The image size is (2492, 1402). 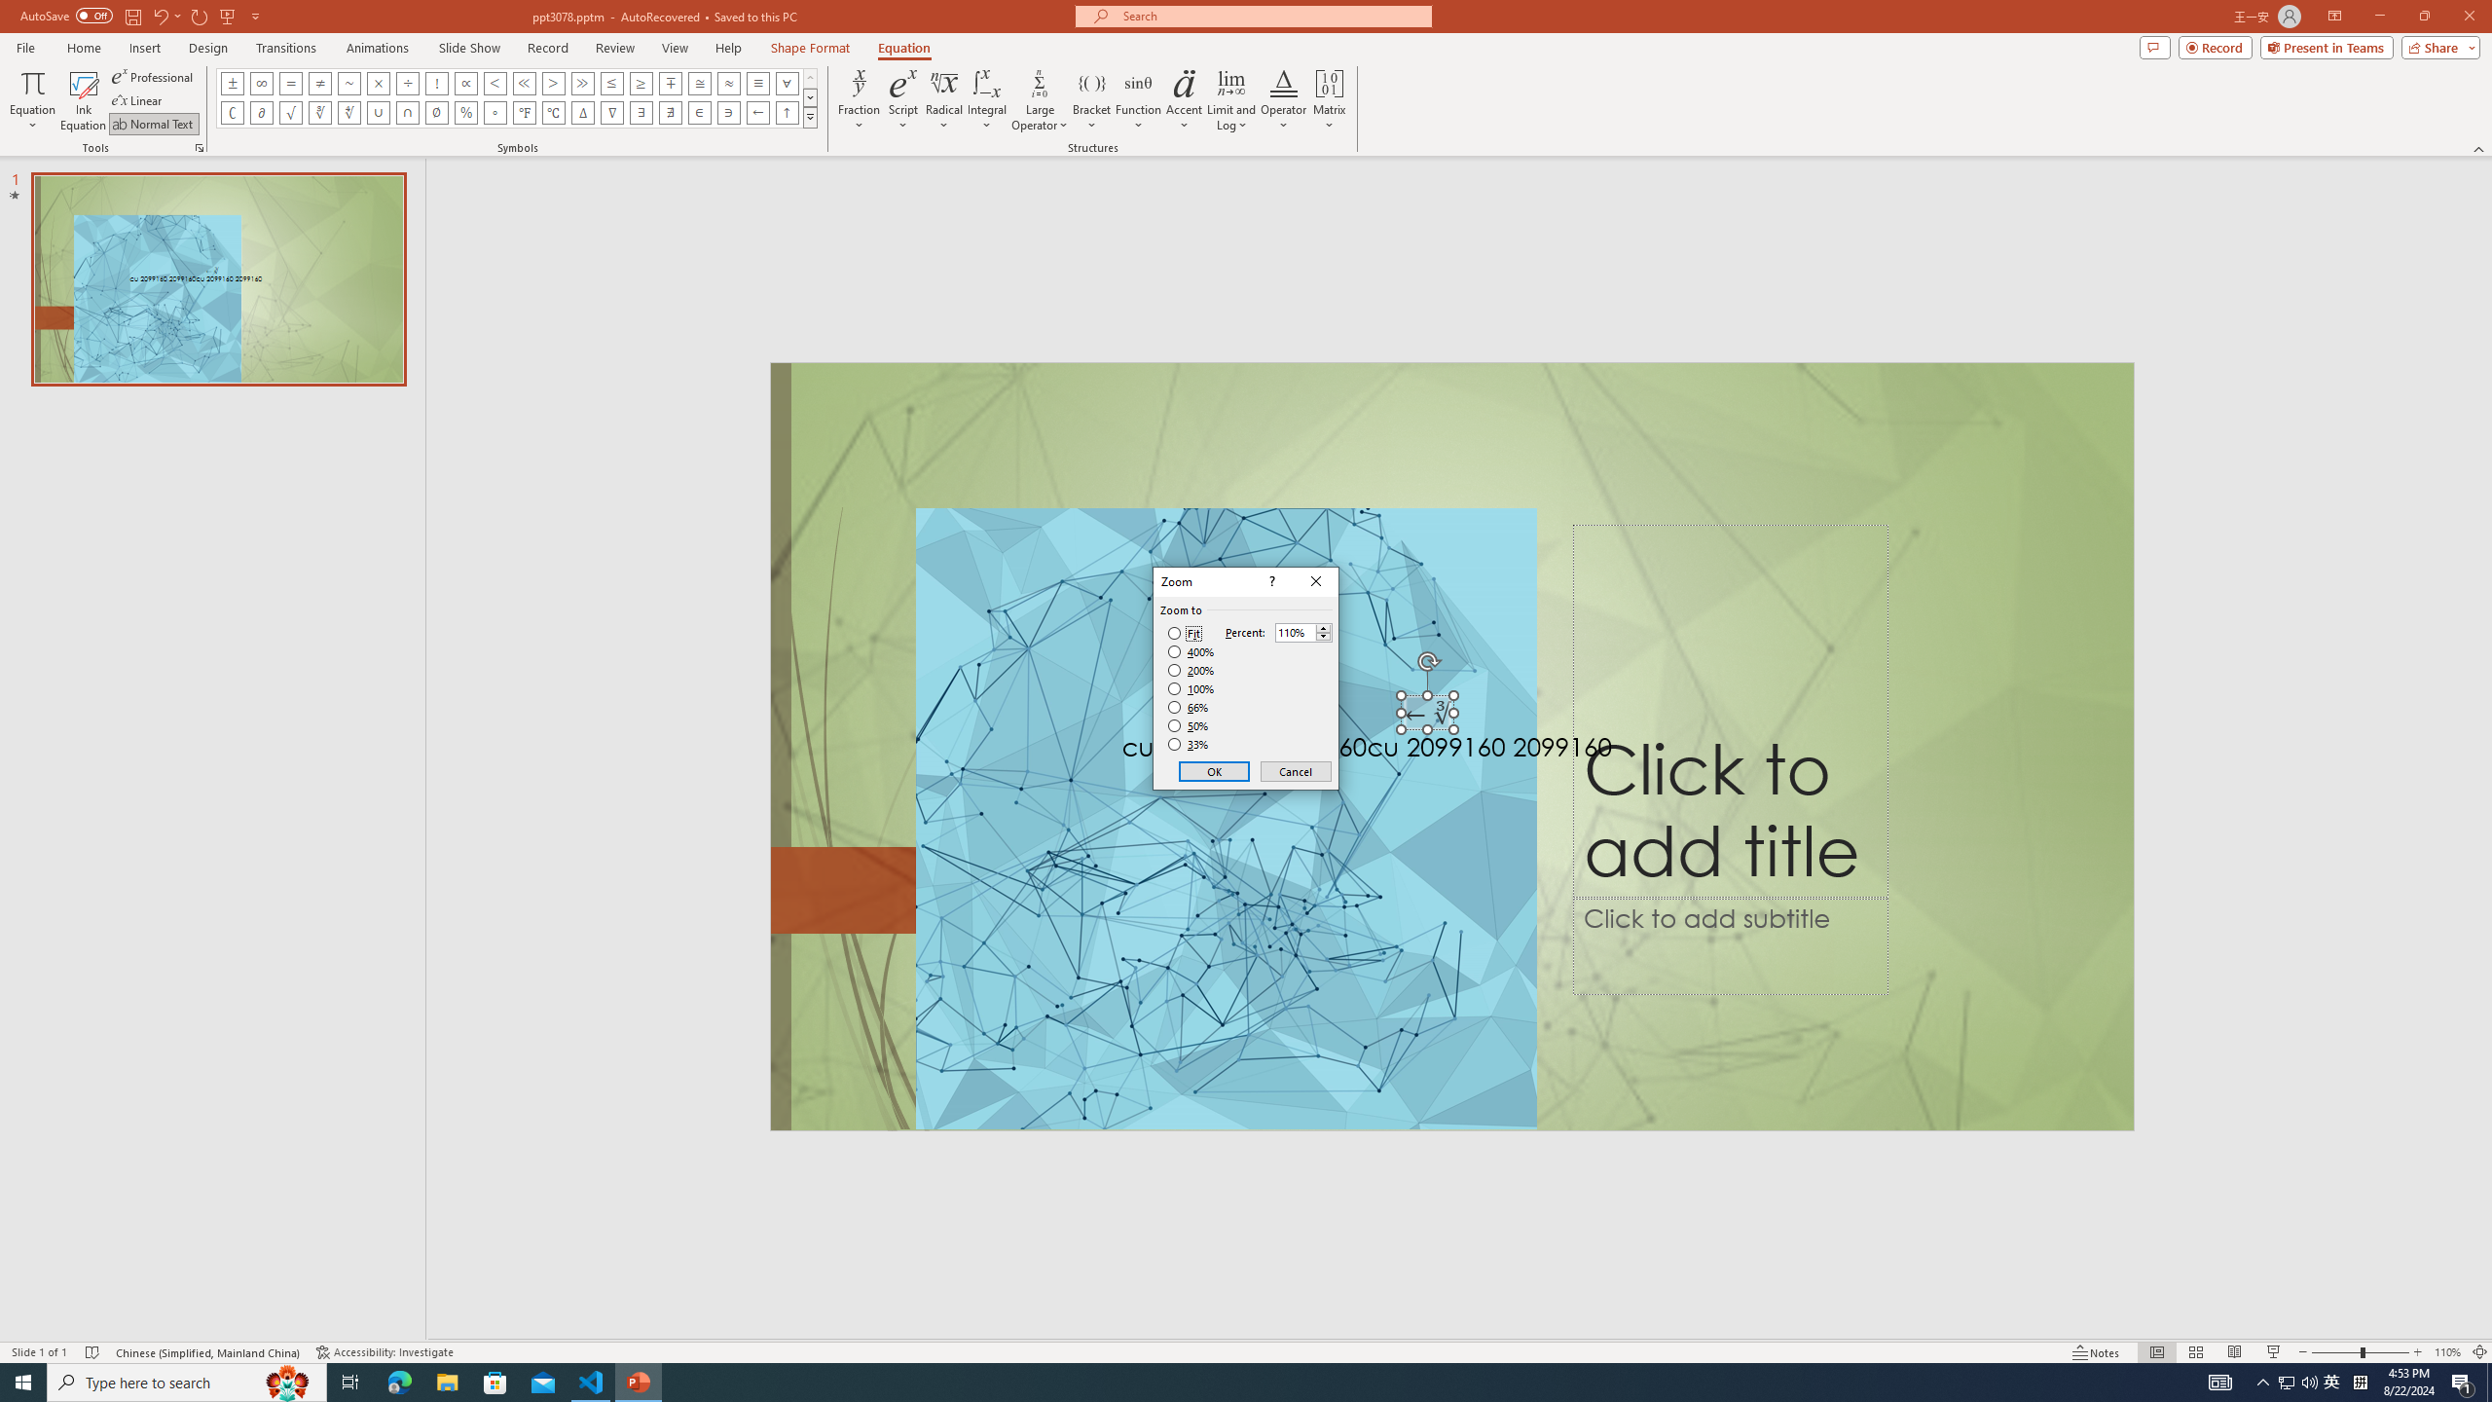 What do you see at coordinates (945, 100) in the screenshot?
I see `Radical` at bounding box center [945, 100].